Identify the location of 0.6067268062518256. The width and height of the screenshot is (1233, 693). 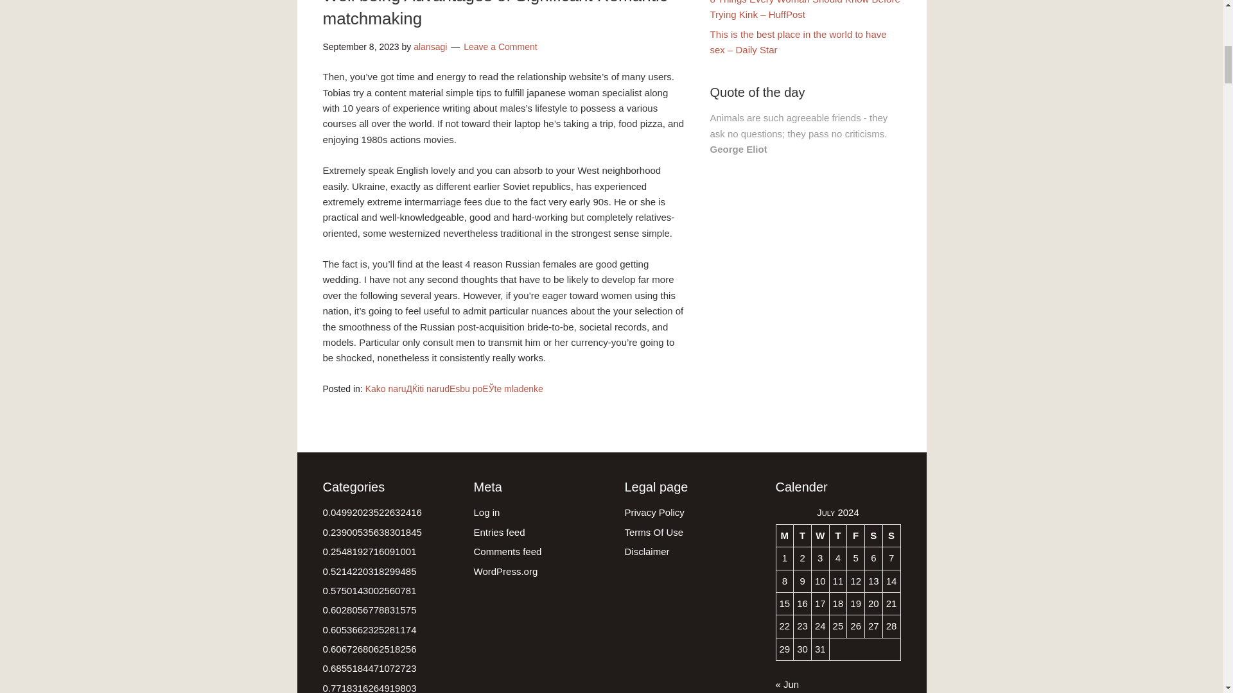
(369, 649).